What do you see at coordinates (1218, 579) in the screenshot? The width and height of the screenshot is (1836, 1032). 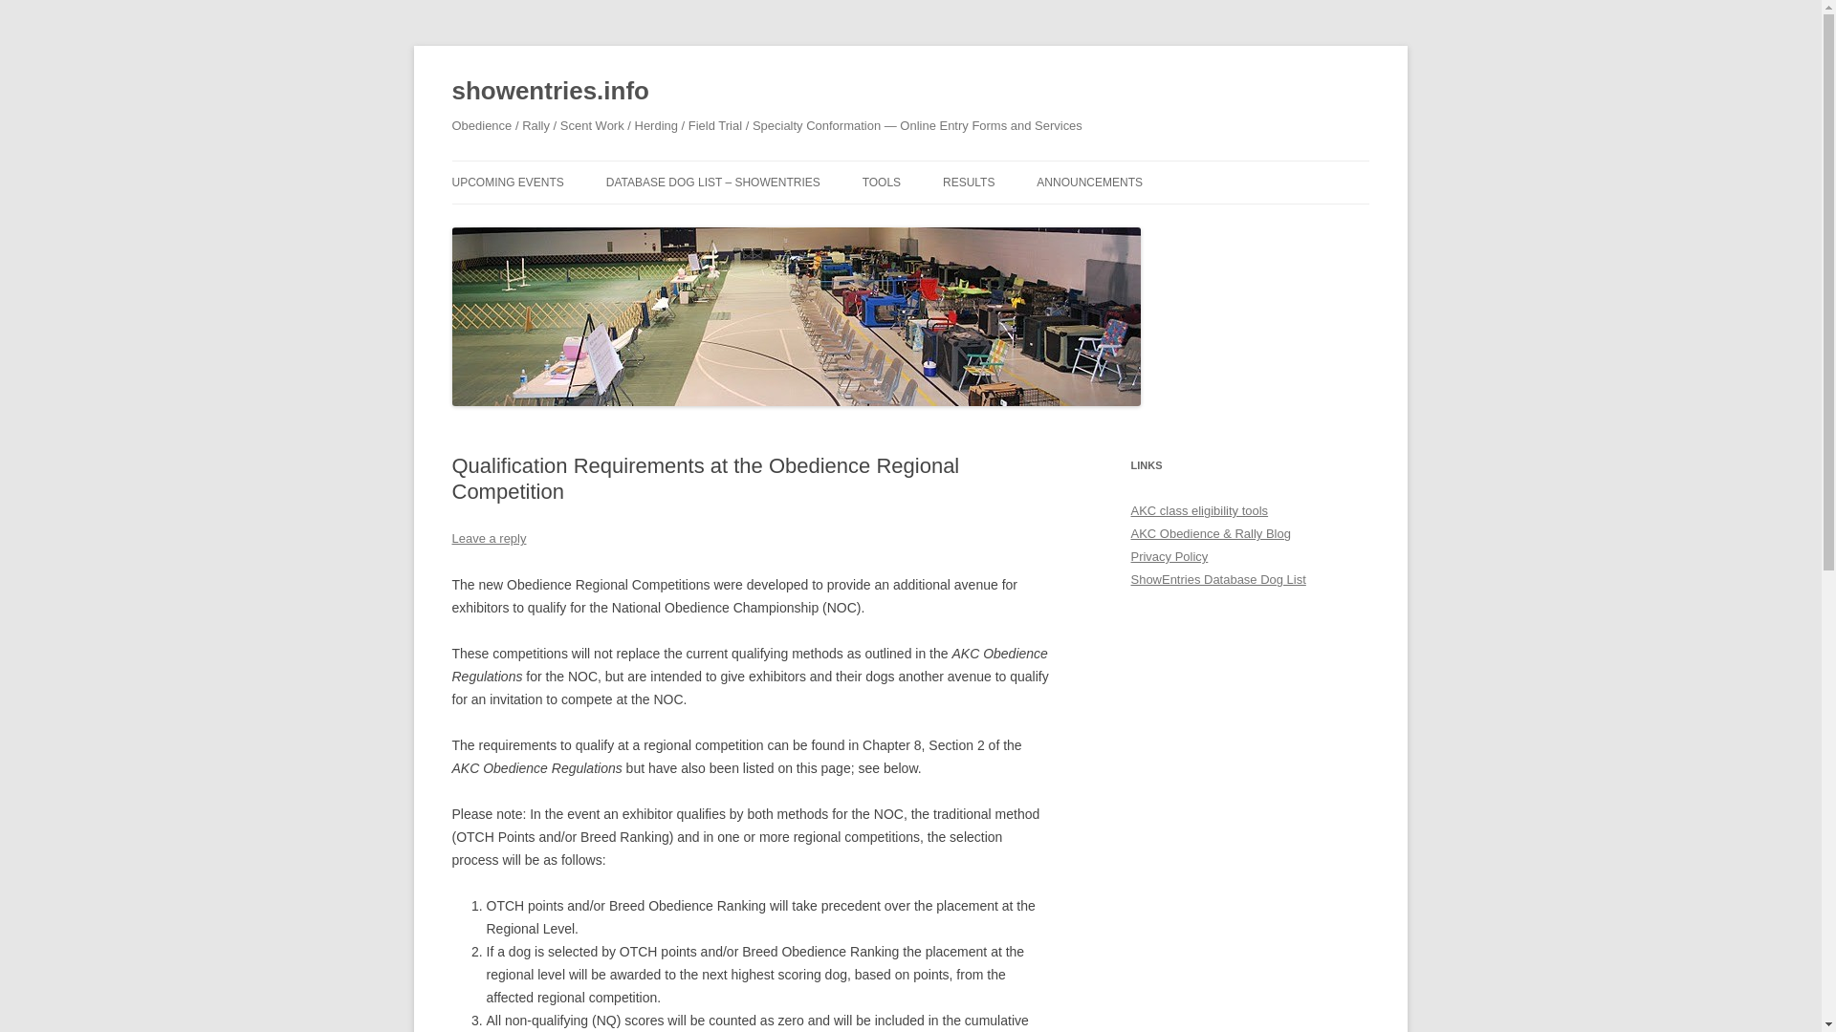 I see `ShowEntries Database Dog List` at bounding box center [1218, 579].